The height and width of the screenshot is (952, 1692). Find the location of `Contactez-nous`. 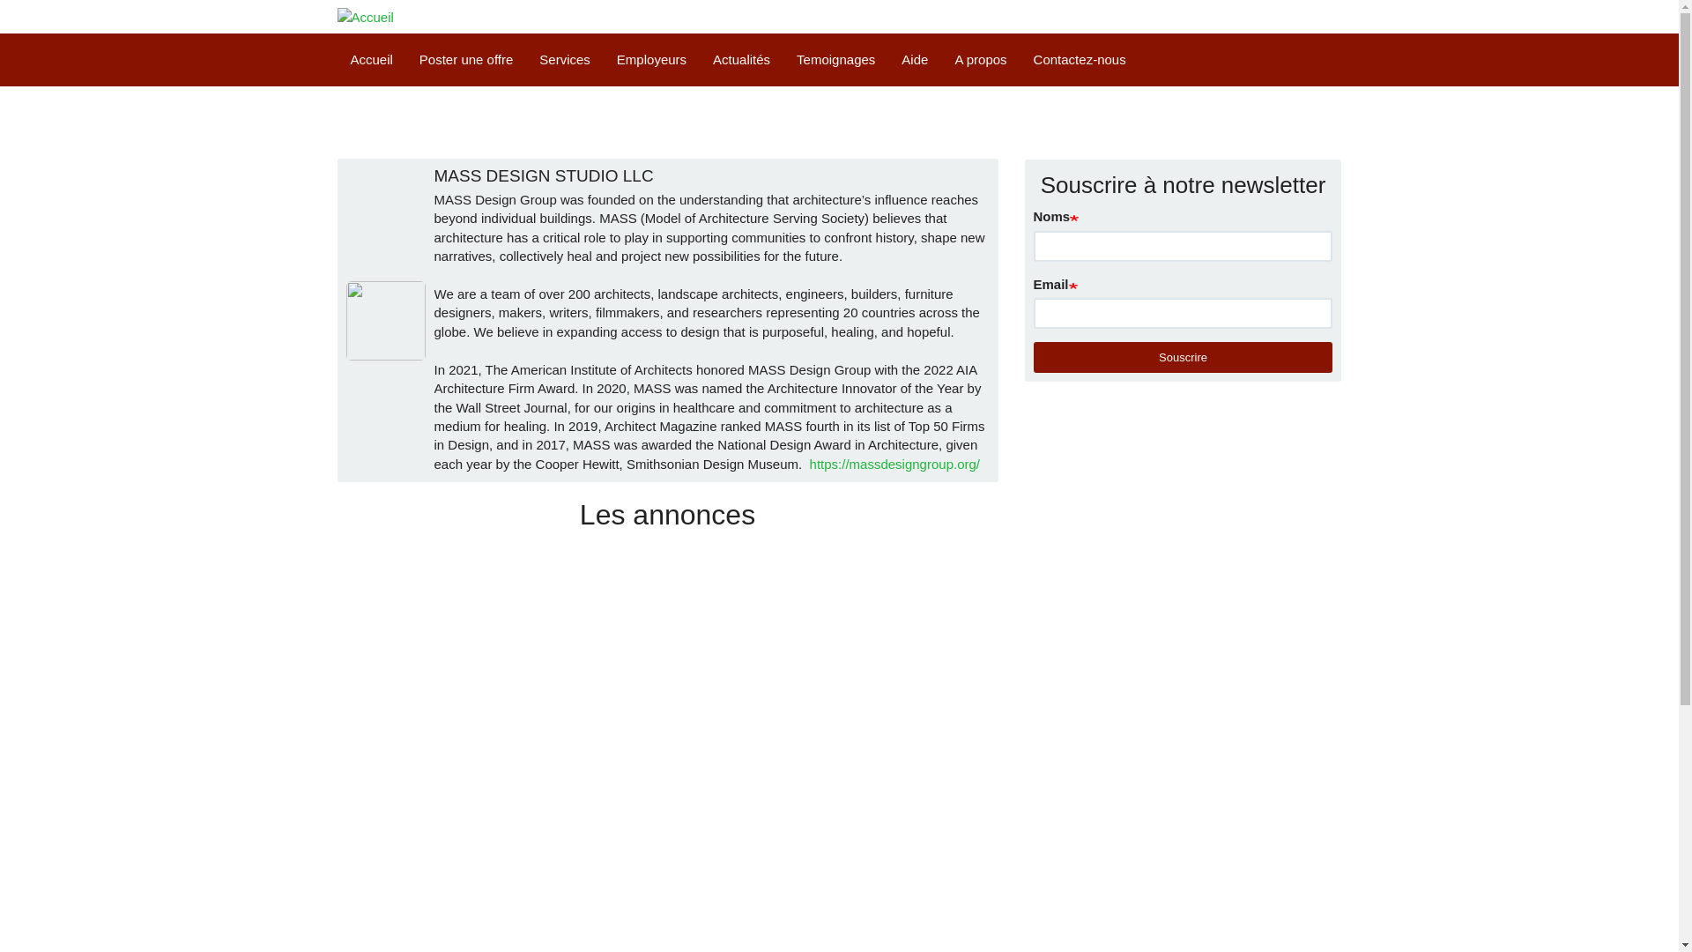

Contactez-nous is located at coordinates (1079, 60).